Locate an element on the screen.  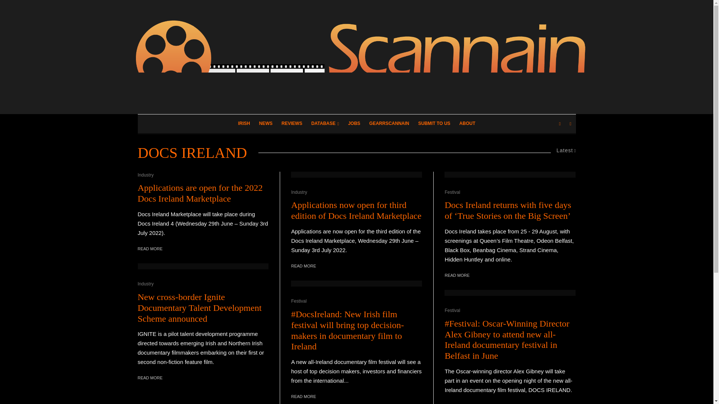
docs ireland logo is located at coordinates (357, 174).